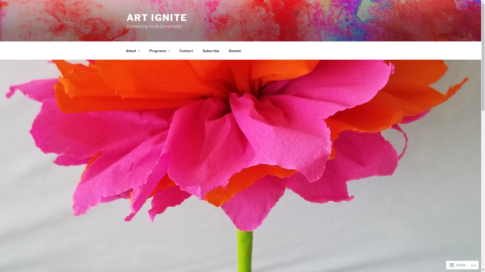 Image resolution: width=485 pixels, height=272 pixels. Describe the element at coordinates (211, 50) in the screenshot. I see `Subscribe` at that location.